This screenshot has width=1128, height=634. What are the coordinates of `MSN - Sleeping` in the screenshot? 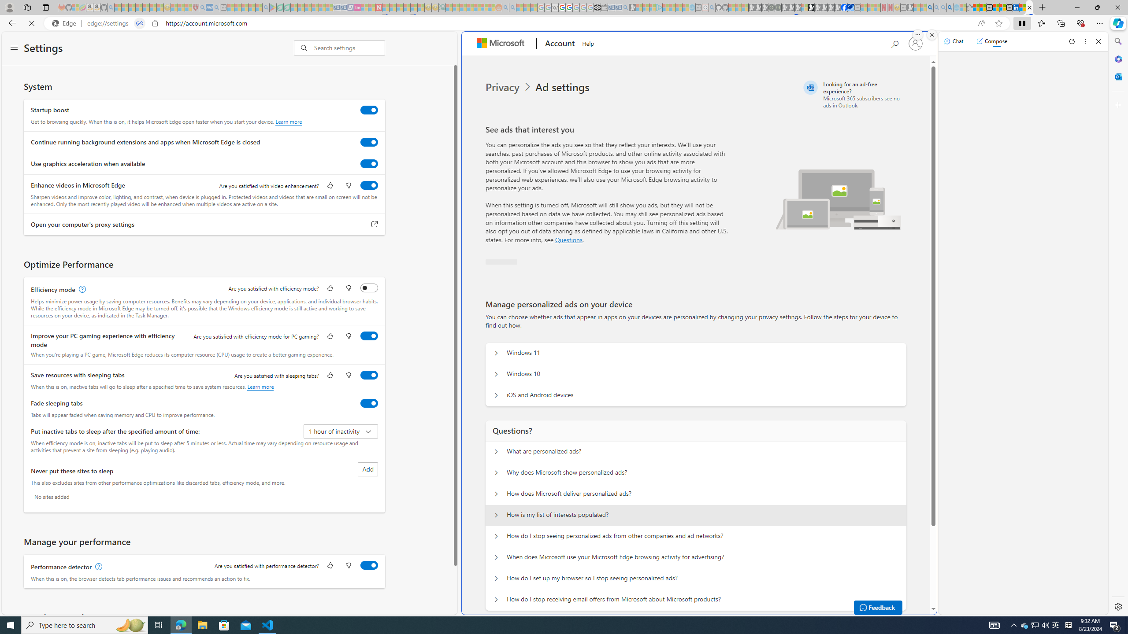 It's located at (910, 7).